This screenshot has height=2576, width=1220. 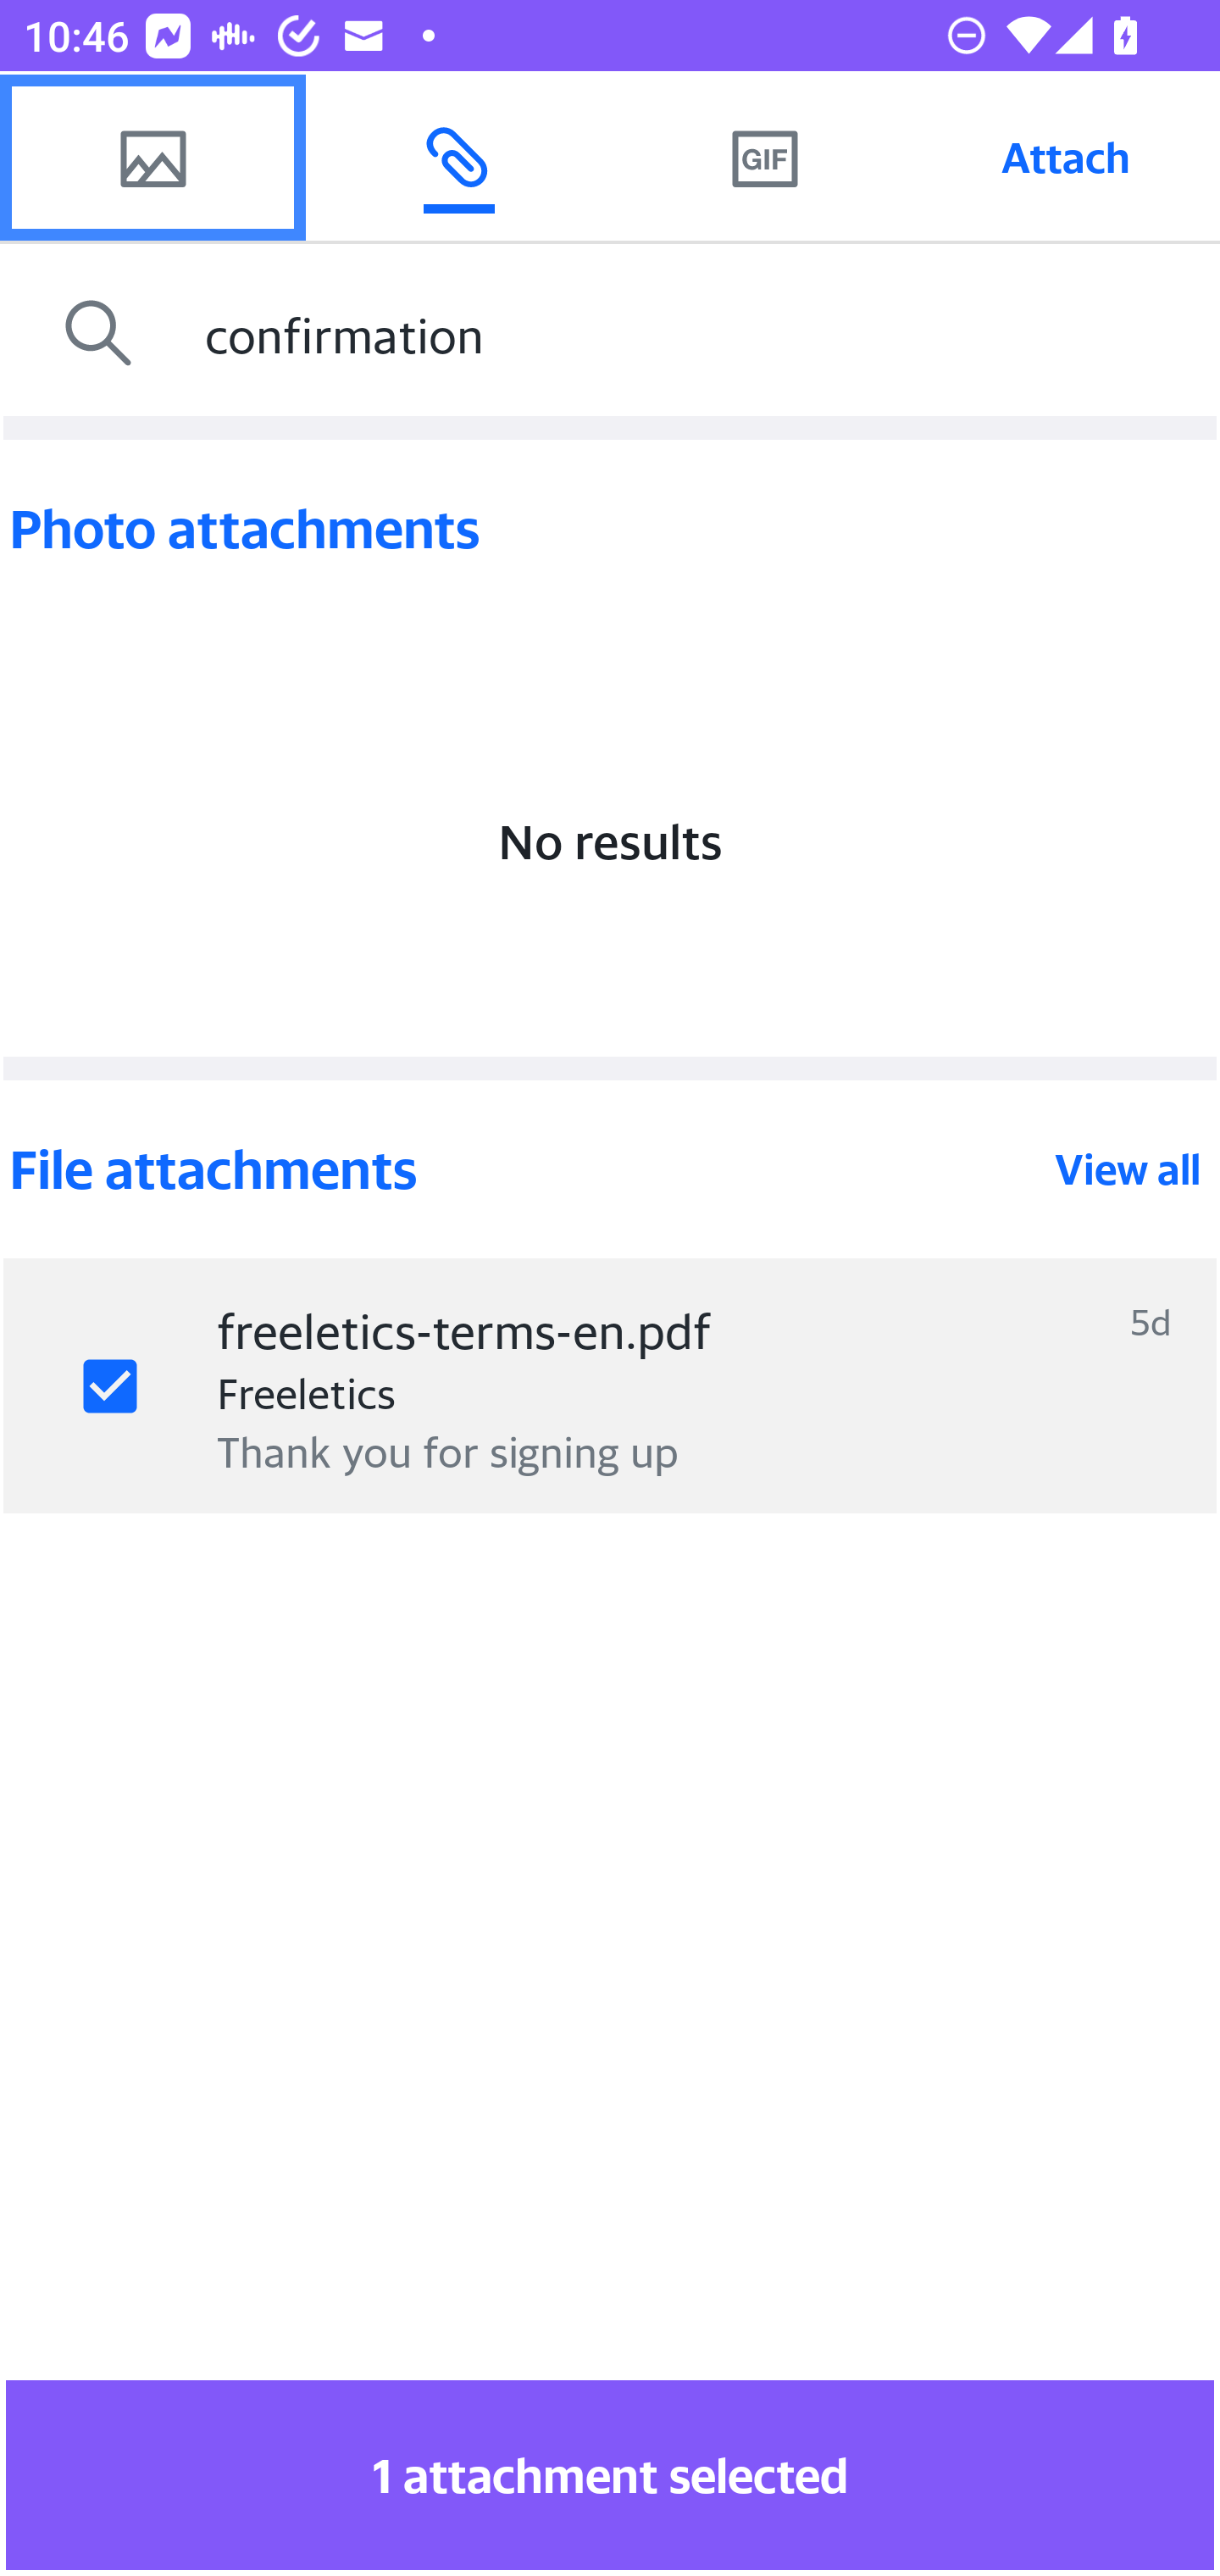 I want to click on confirmation, so click(x=704, y=333).